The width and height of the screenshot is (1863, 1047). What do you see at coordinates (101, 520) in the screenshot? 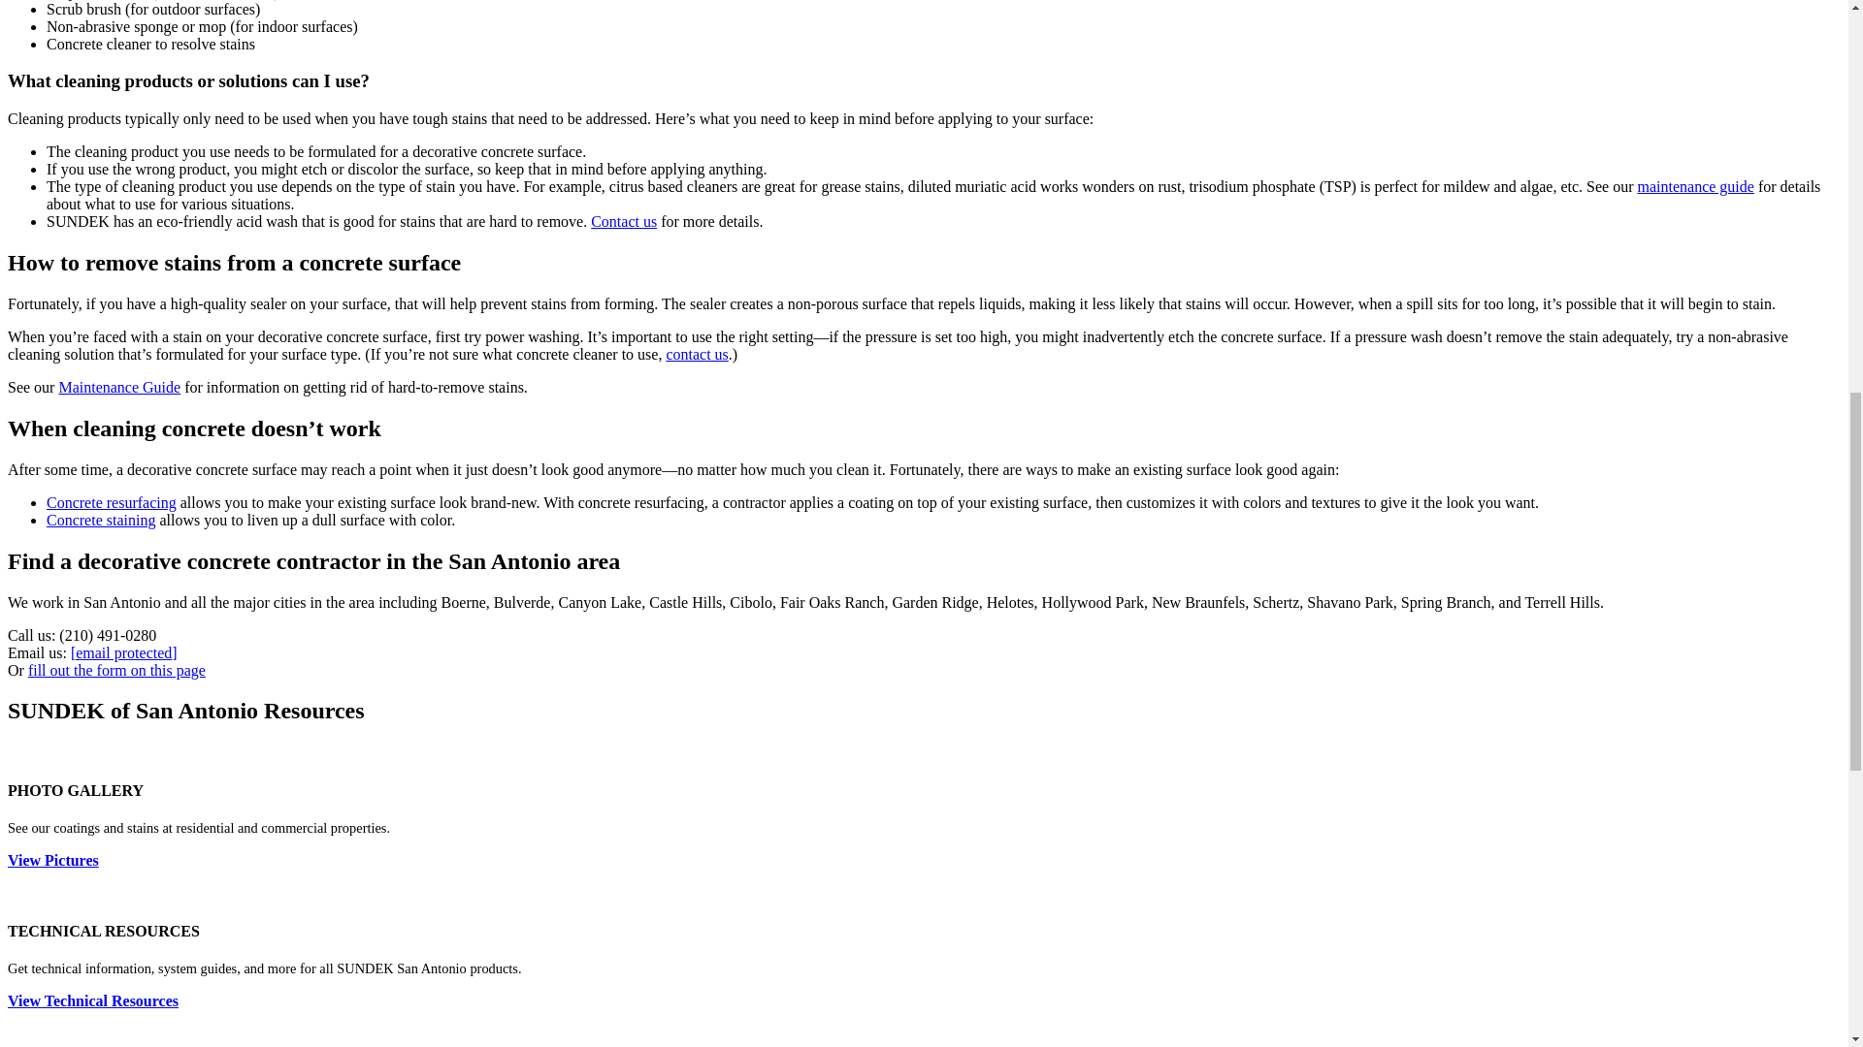
I see `Concrete staining` at bounding box center [101, 520].